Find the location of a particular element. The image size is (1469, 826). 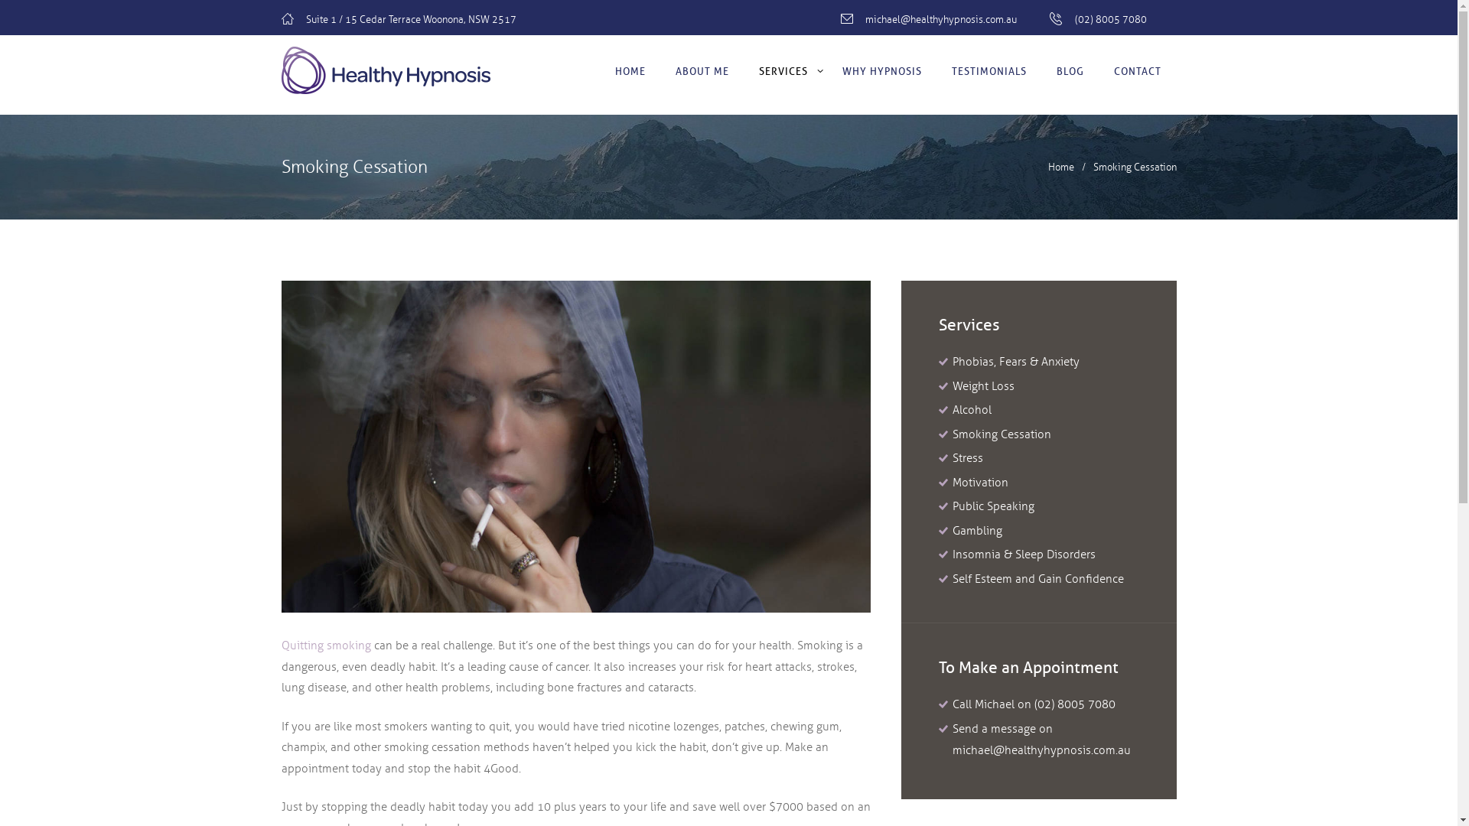

ABOUT ME is located at coordinates (702, 70).